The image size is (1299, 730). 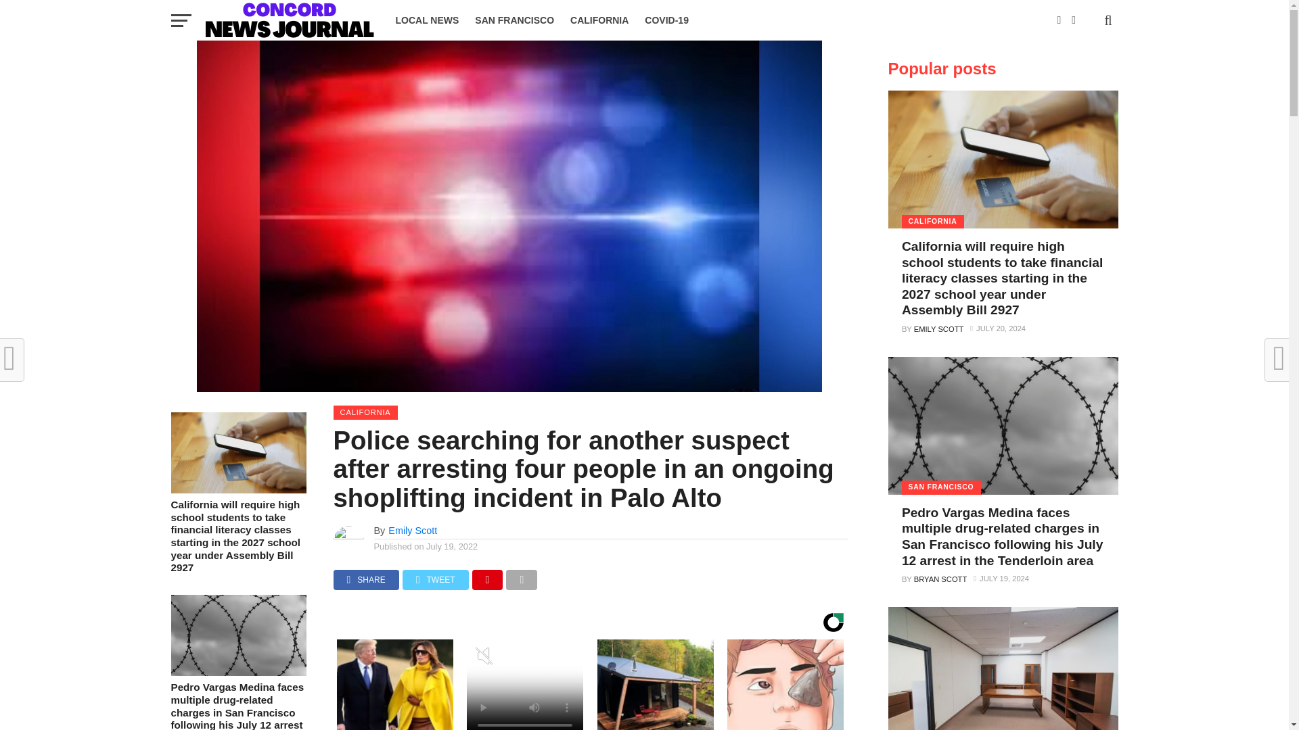 What do you see at coordinates (599, 20) in the screenshot?
I see `CALIFORNIA` at bounding box center [599, 20].